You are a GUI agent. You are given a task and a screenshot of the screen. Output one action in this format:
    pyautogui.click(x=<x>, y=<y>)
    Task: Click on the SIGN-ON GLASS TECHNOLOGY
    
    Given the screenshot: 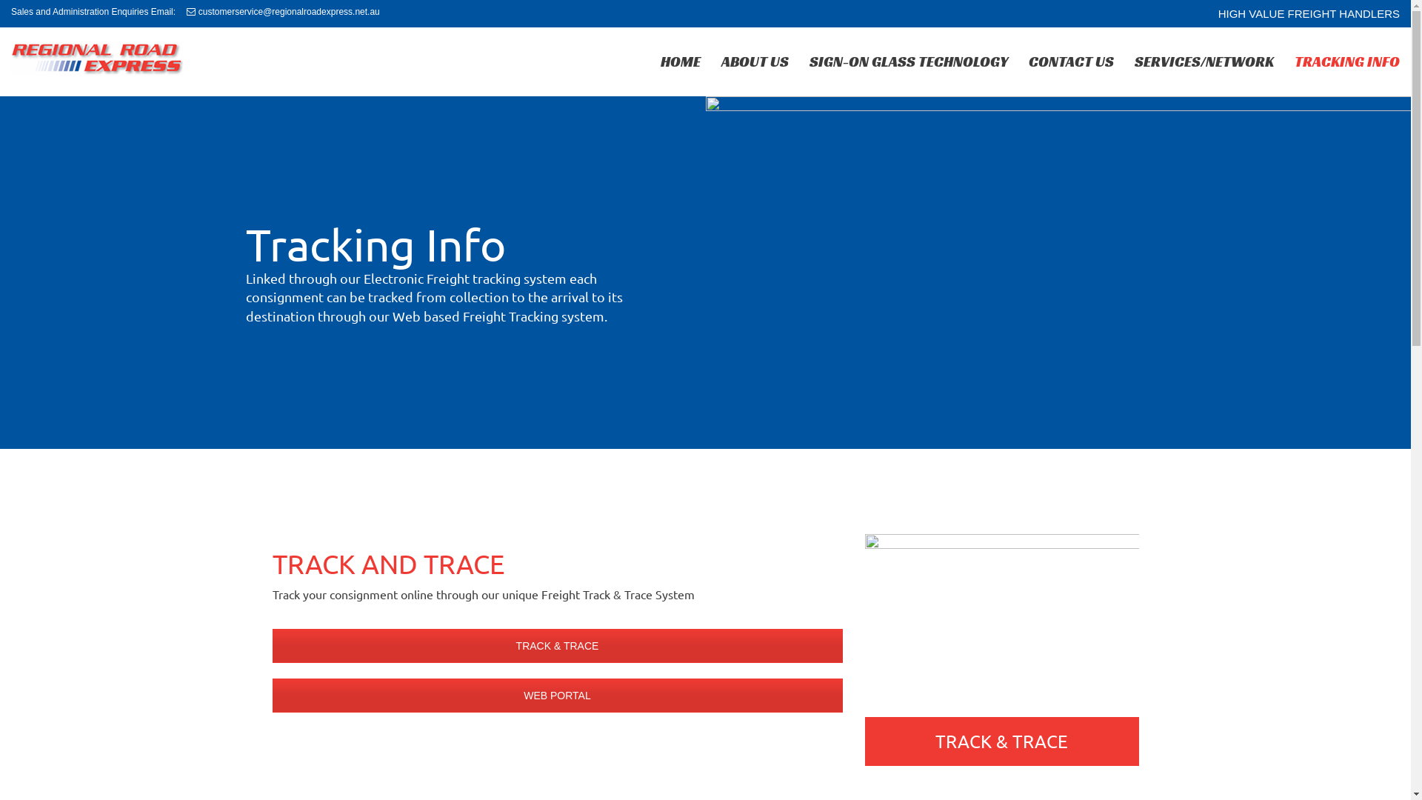 What is the action you would take?
    pyautogui.click(x=909, y=62)
    